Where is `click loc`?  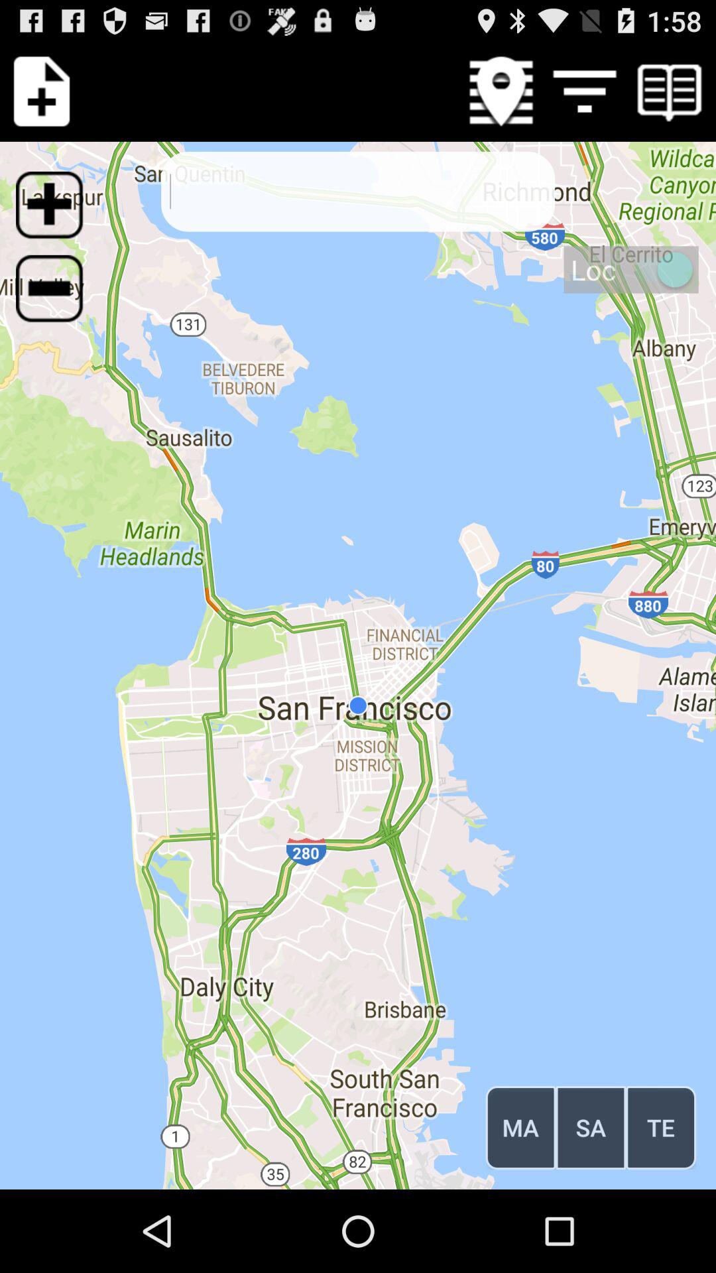 click loc is located at coordinates (631, 269).